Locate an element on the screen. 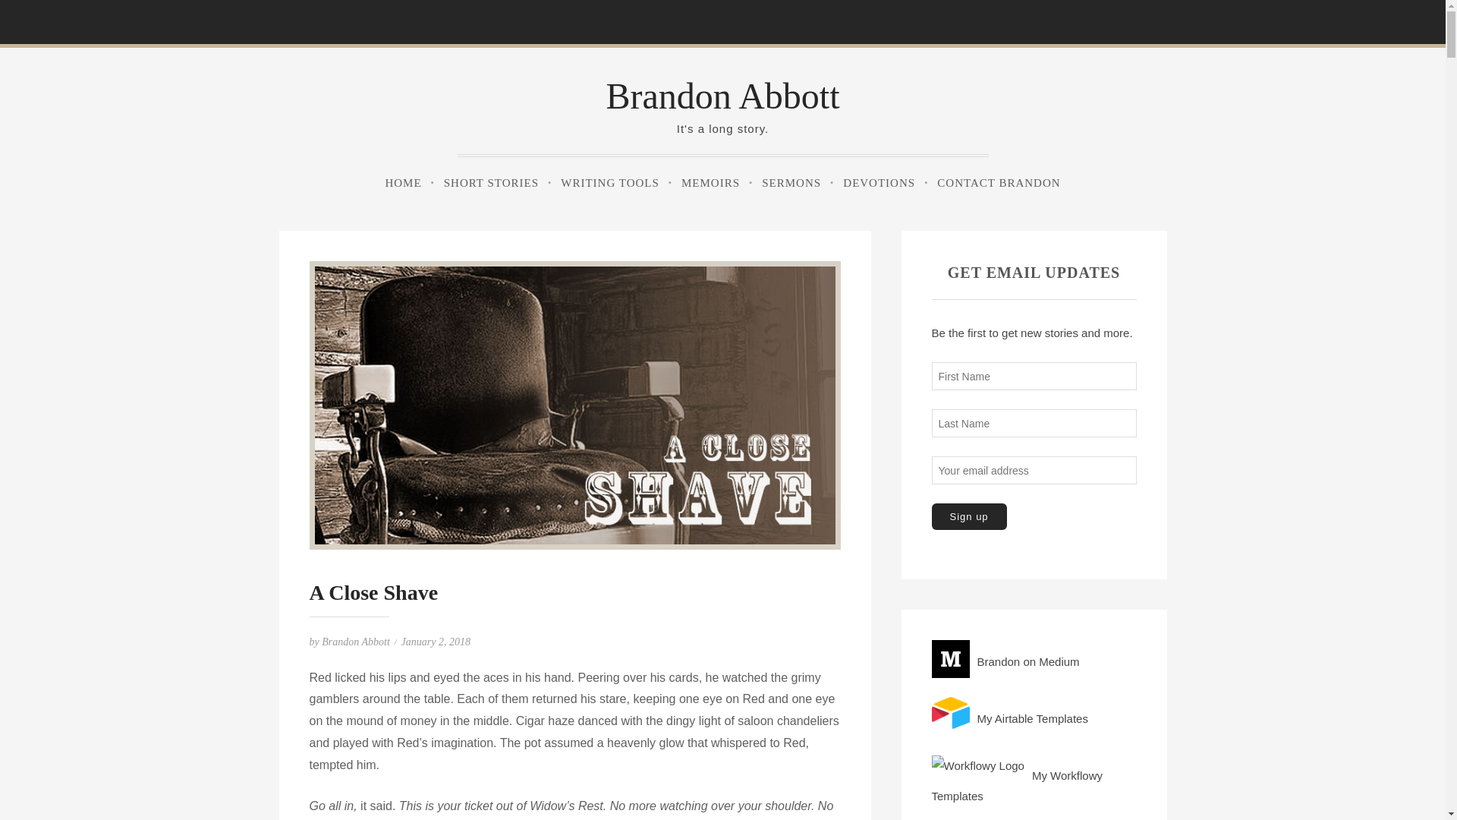 This screenshot has width=1457, height=820. WRITING TOOLS is located at coordinates (609, 183).